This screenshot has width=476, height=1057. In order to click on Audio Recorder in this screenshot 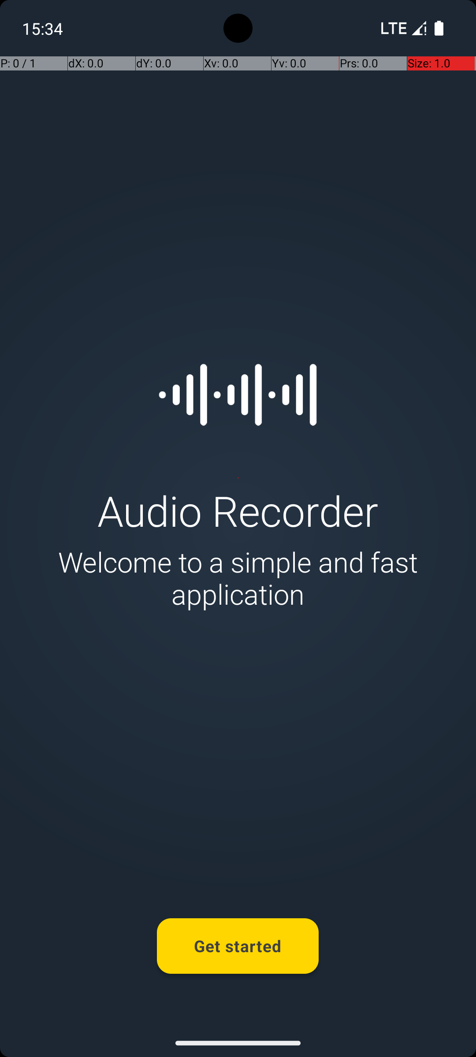, I will do `click(238, 510)`.